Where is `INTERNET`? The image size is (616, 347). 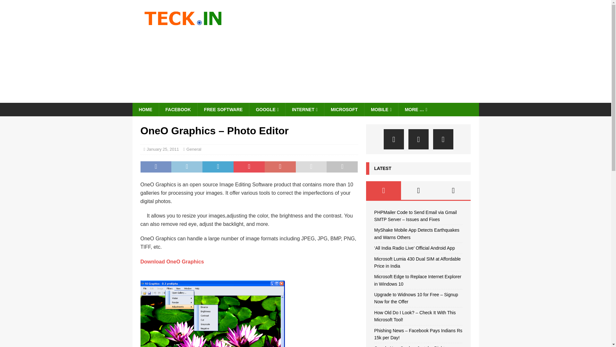 INTERNET is located at coordinates (304, 109).